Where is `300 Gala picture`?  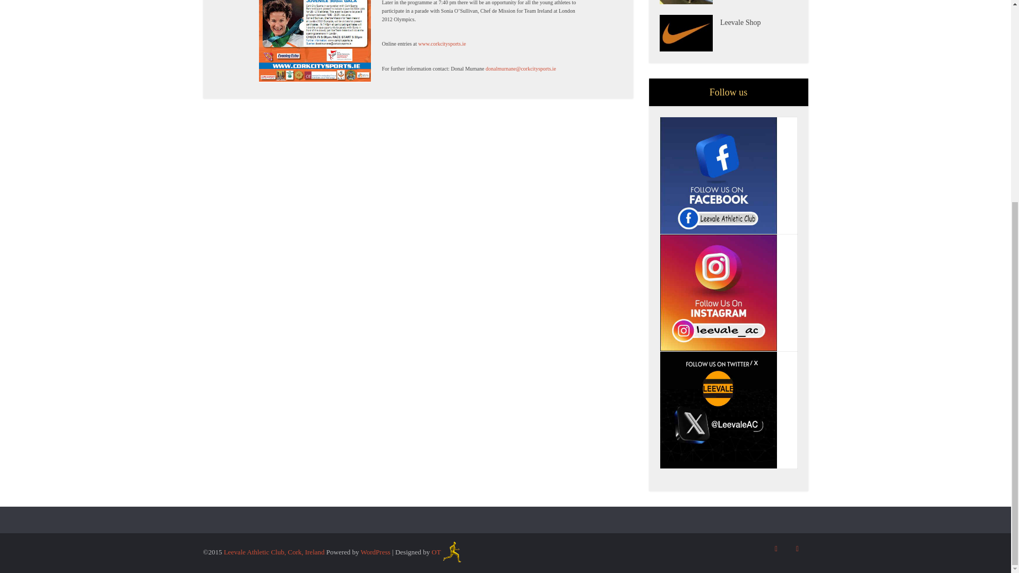 300 Gala picture is located at coordinates (315, 41).